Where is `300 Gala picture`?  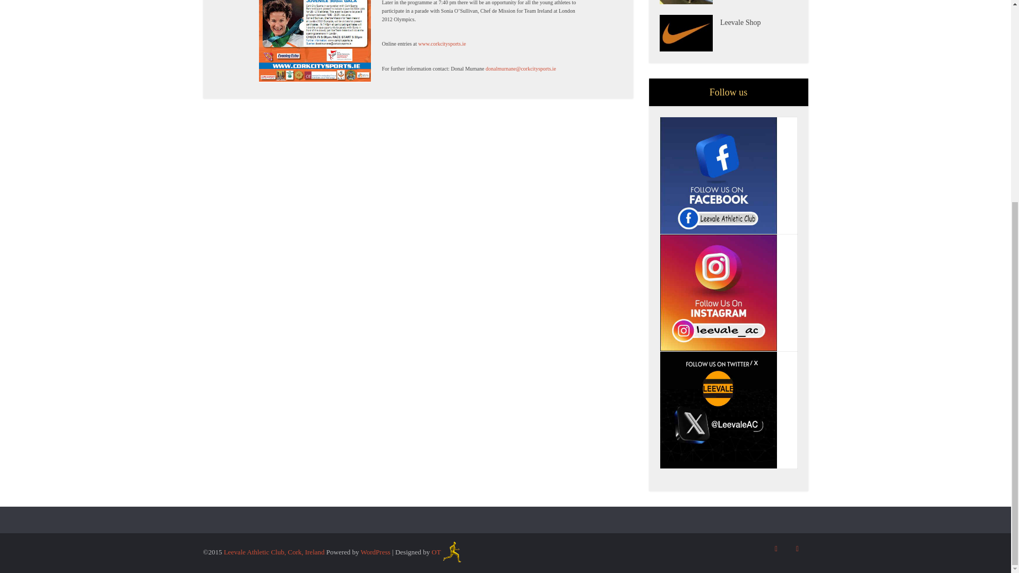 300 Gala picture is located at coordinates (315, 41).